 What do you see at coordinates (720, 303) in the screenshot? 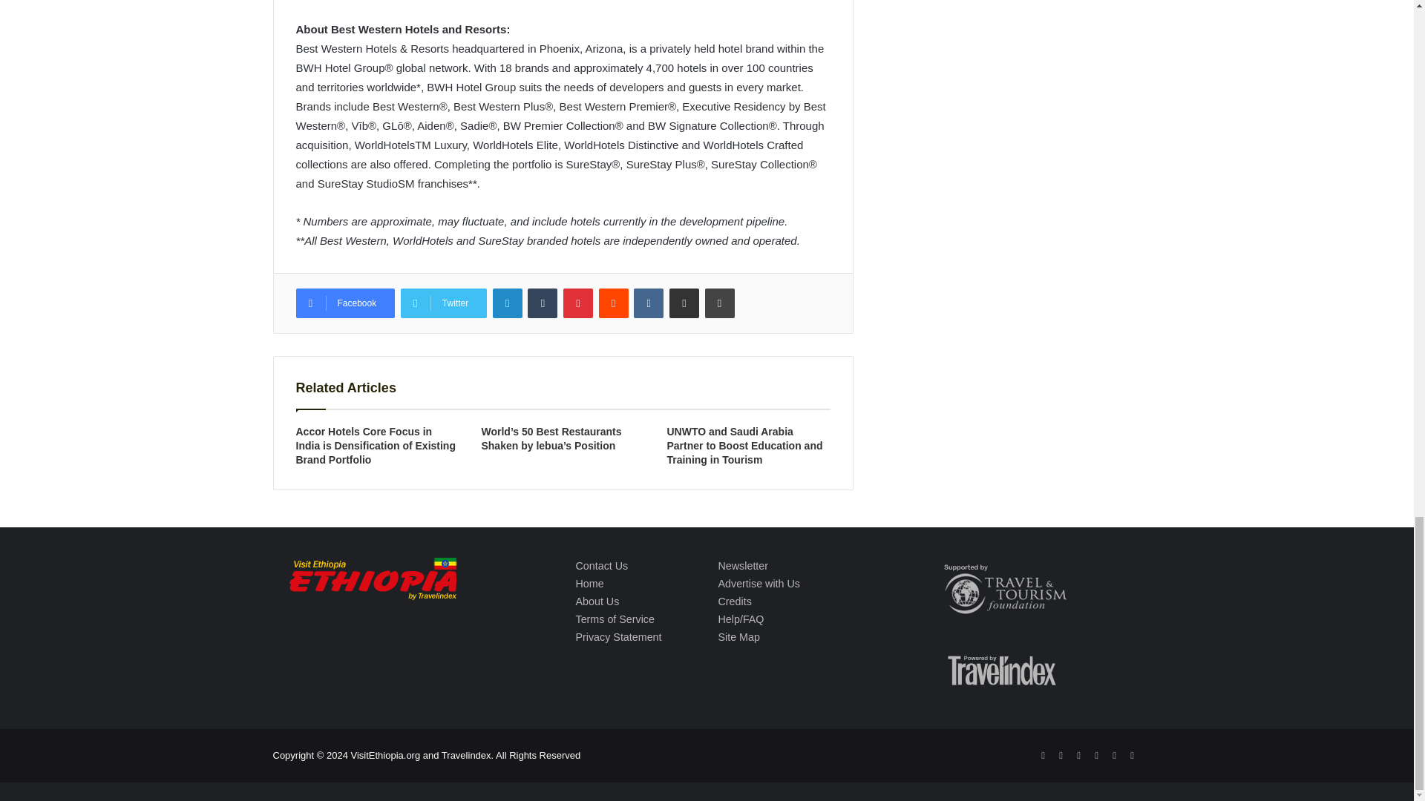
I see `Print` at bounding box center [720, 303].